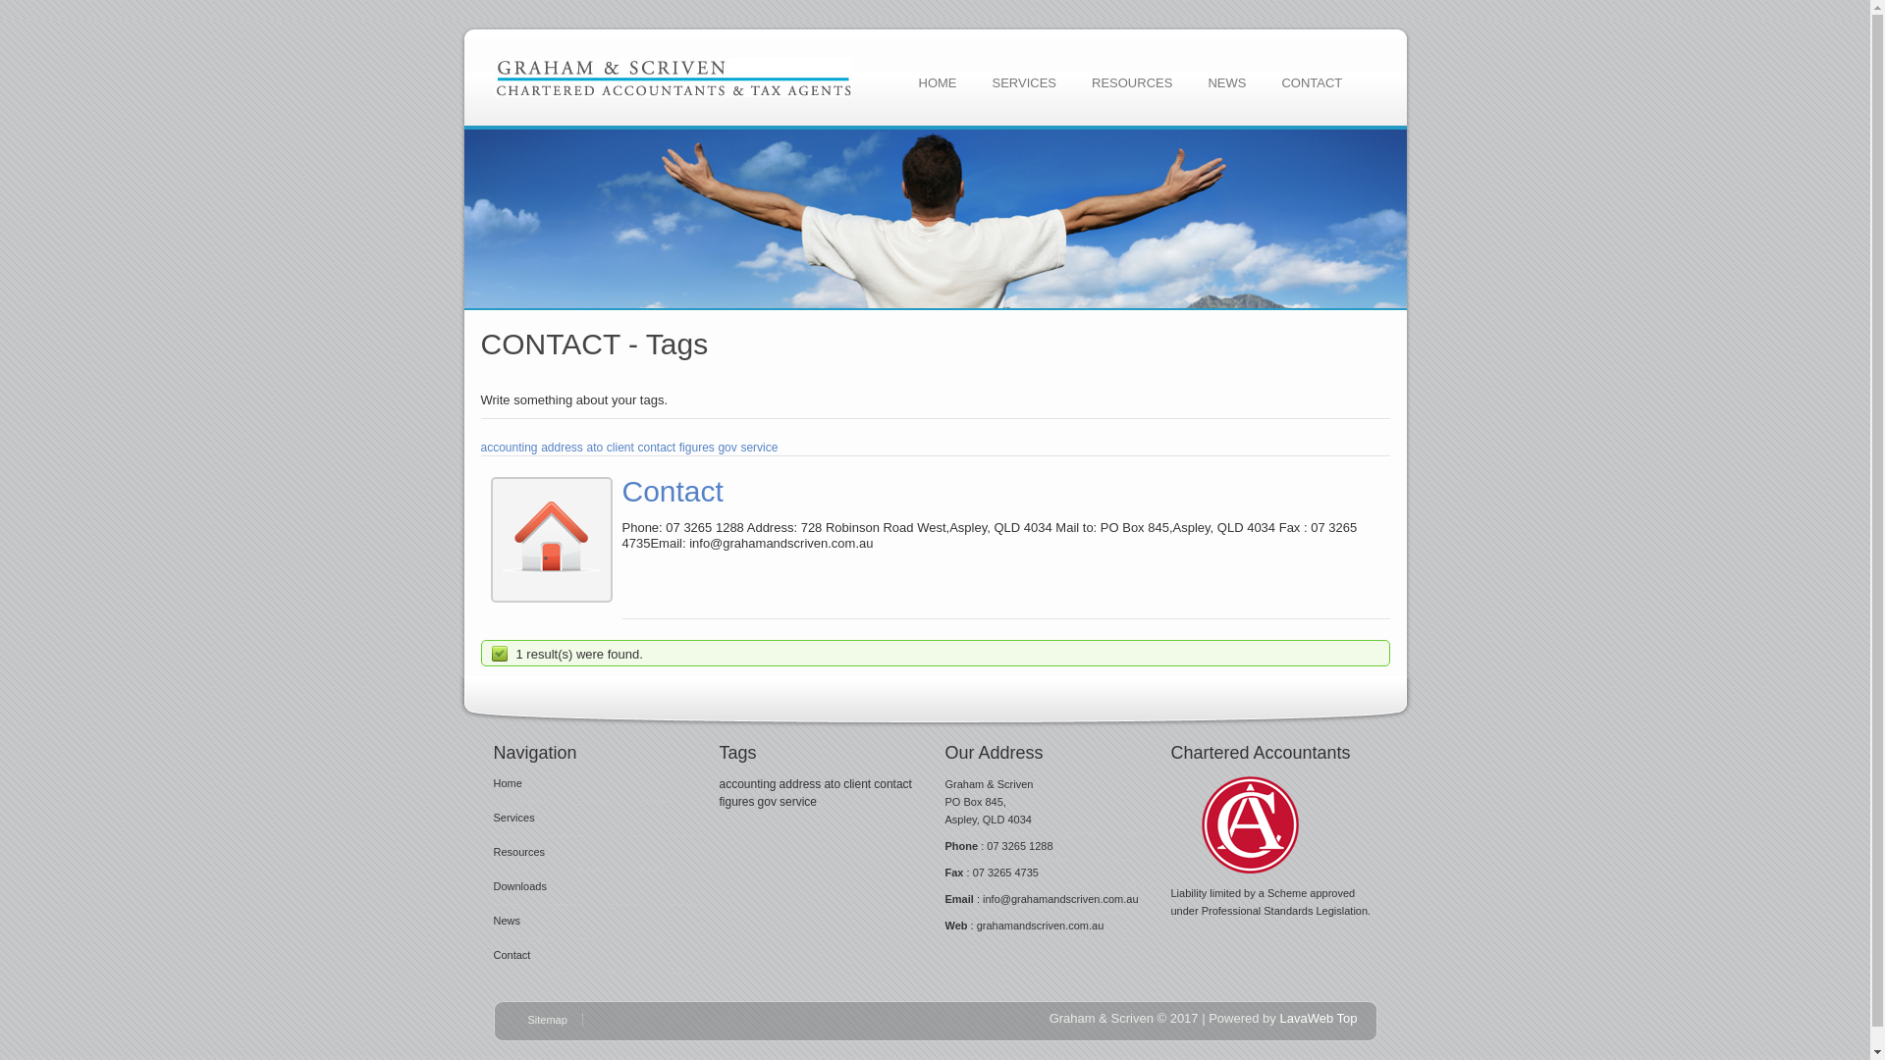 The height and width of the screenshot is (1060, 1885). Describe the element at coordinates (507, 921) in the screenshot. I see `News` at that location.